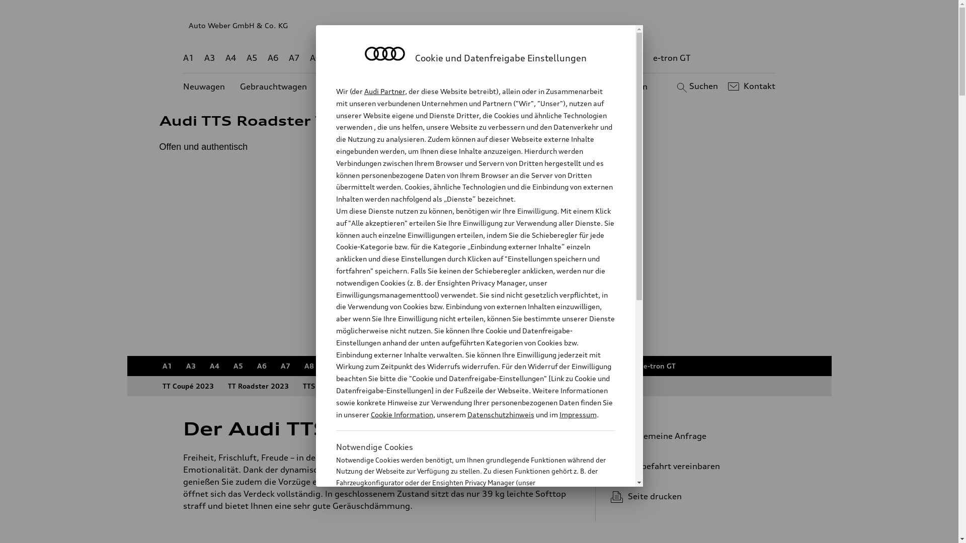 The height and width of the screenshot is (543, 966). I want to click on Seite drucken, so click(693, 496).